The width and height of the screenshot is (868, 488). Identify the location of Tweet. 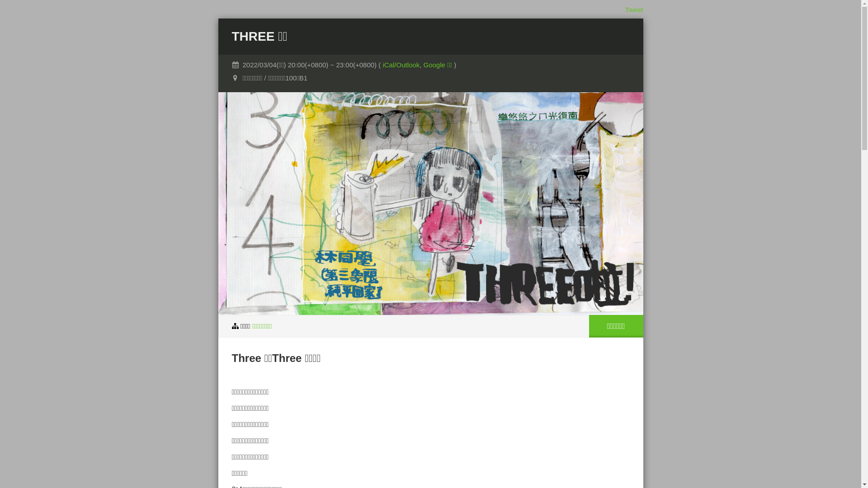
(634, 10).